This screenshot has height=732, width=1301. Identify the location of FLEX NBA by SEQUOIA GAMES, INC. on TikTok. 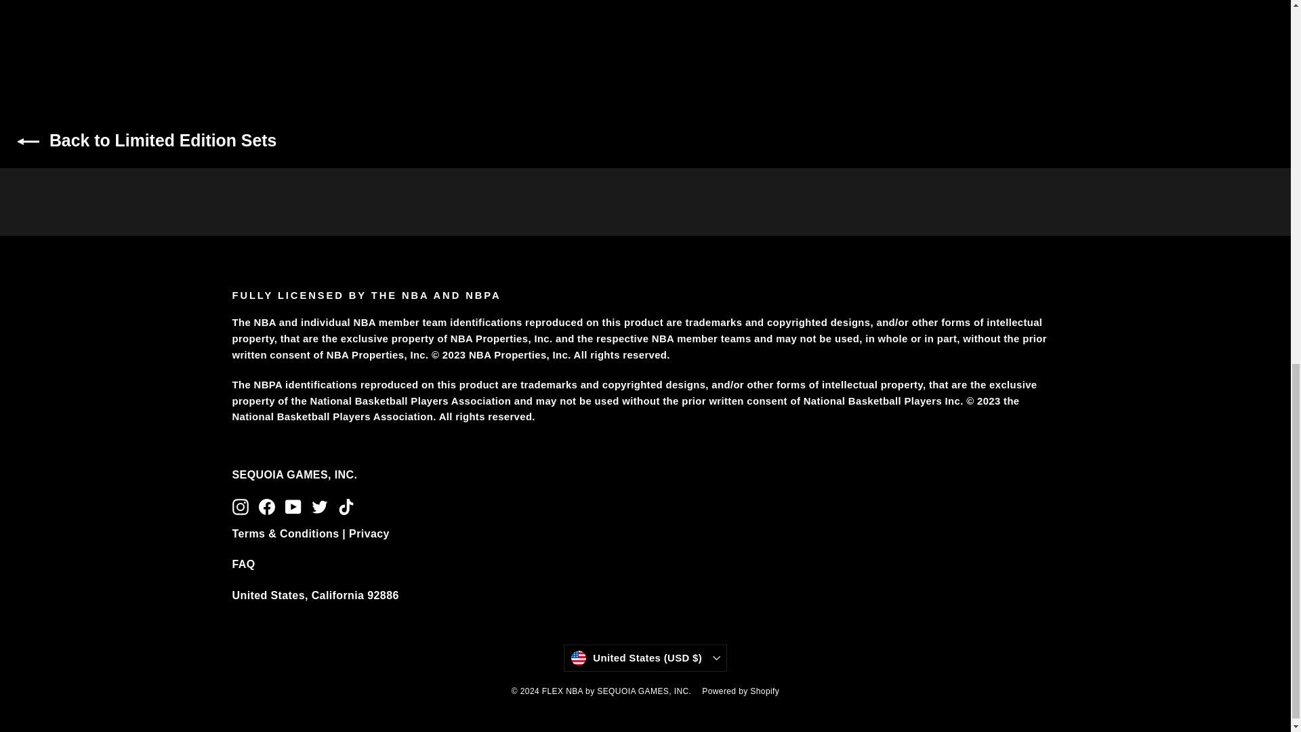
(346, 506).